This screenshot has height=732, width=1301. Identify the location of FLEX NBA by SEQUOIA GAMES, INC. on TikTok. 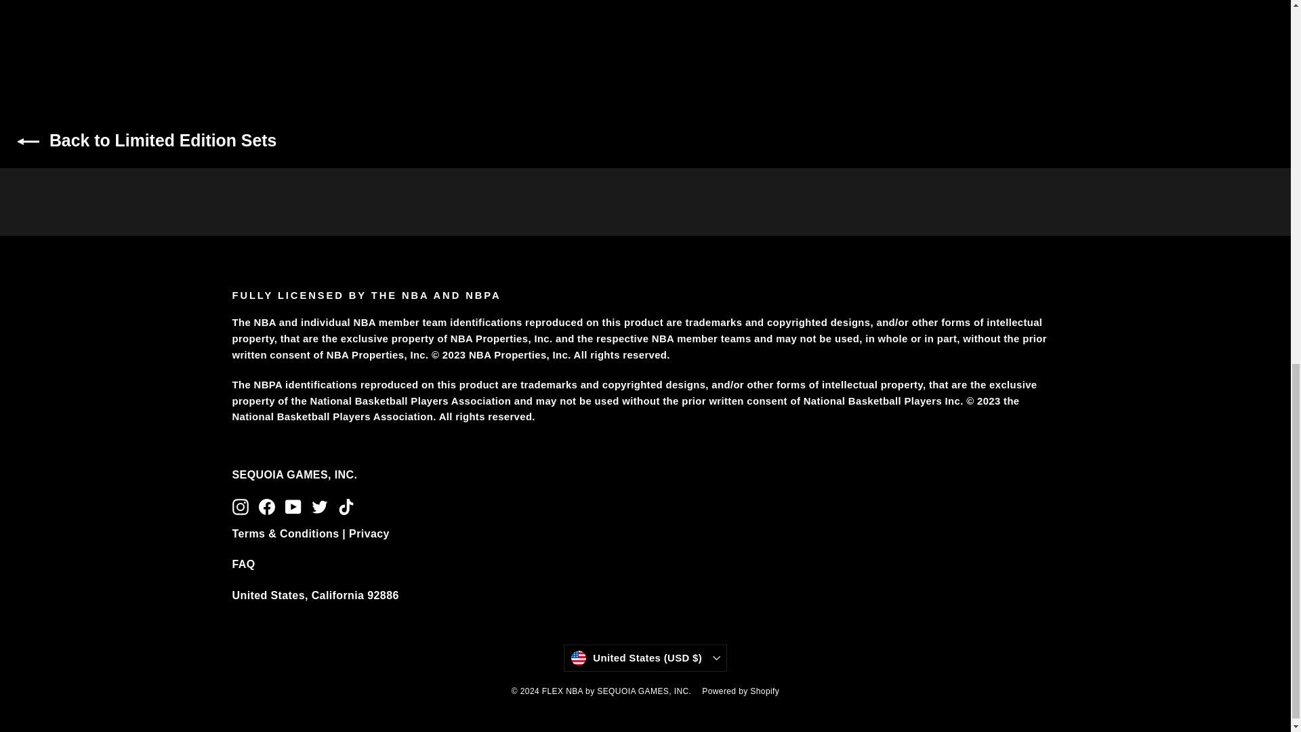
(346, 506).